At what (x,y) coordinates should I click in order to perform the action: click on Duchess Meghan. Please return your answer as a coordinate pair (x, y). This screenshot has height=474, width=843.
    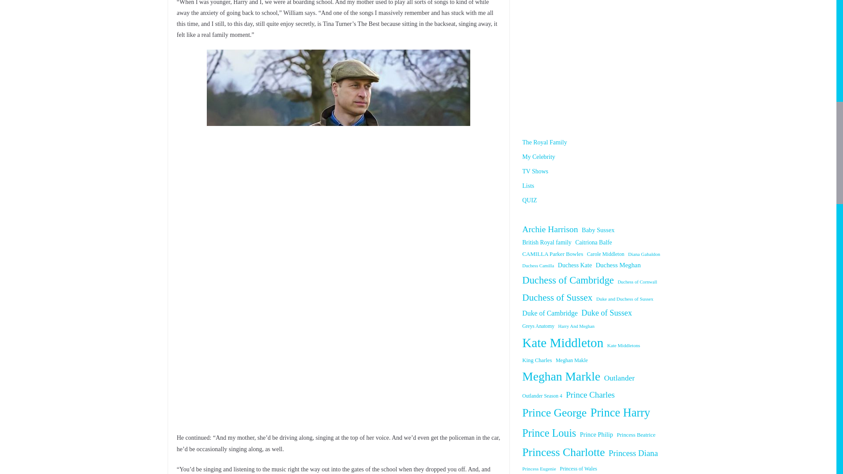
    Looking at the image, I should click on (618, 265).